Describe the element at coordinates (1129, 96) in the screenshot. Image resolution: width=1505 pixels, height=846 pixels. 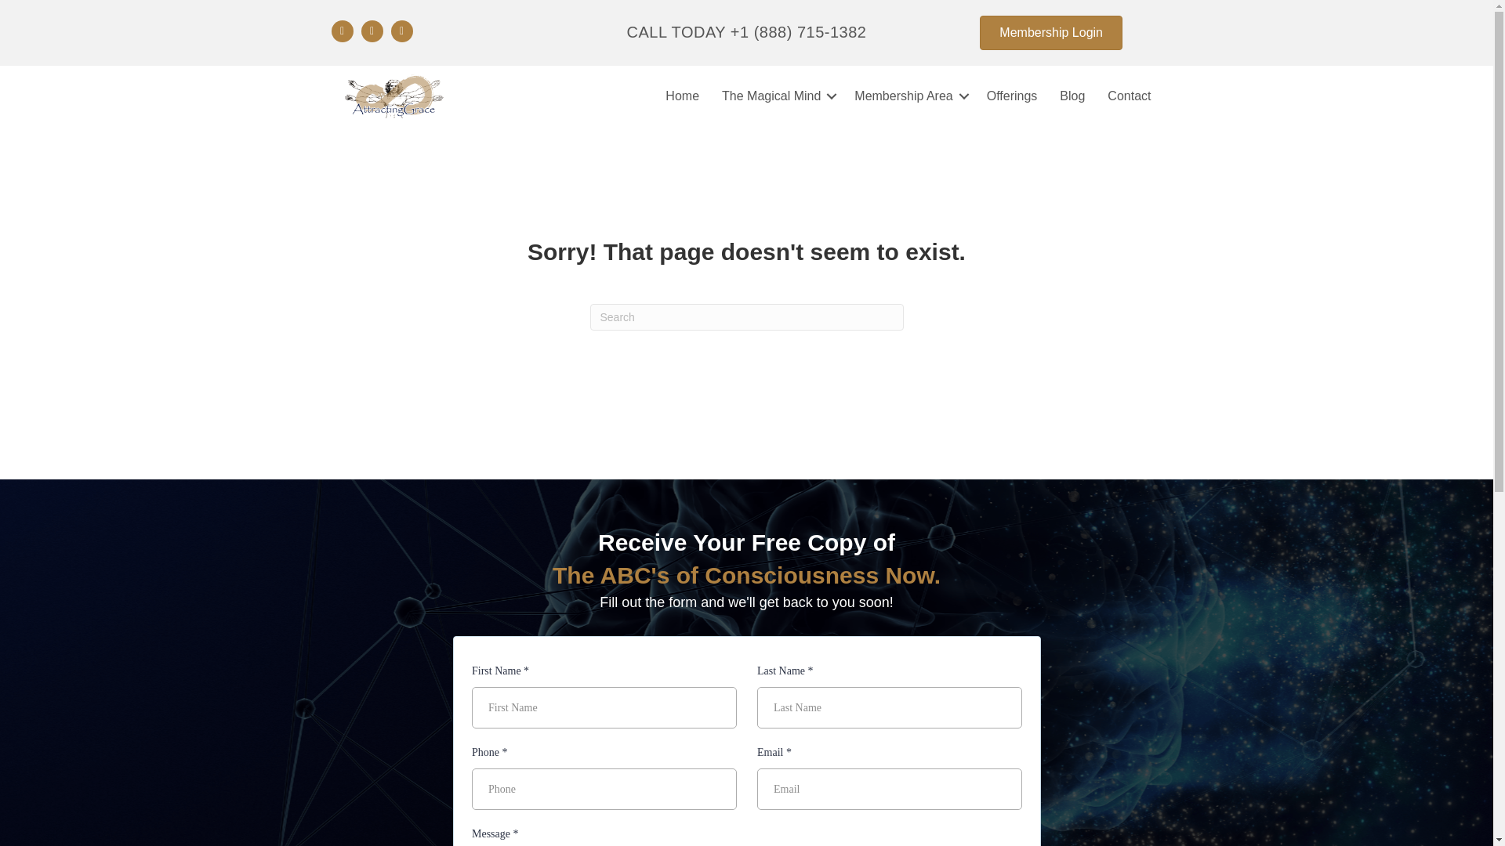
I see `Contact` at that location.